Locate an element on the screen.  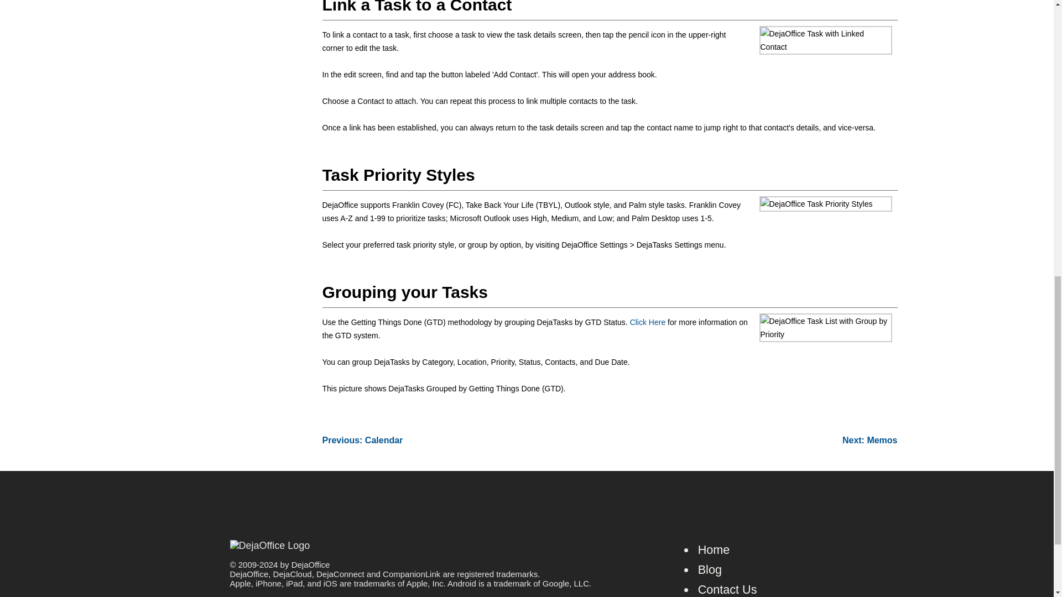
Home Page is located at coordinates (714, 549).